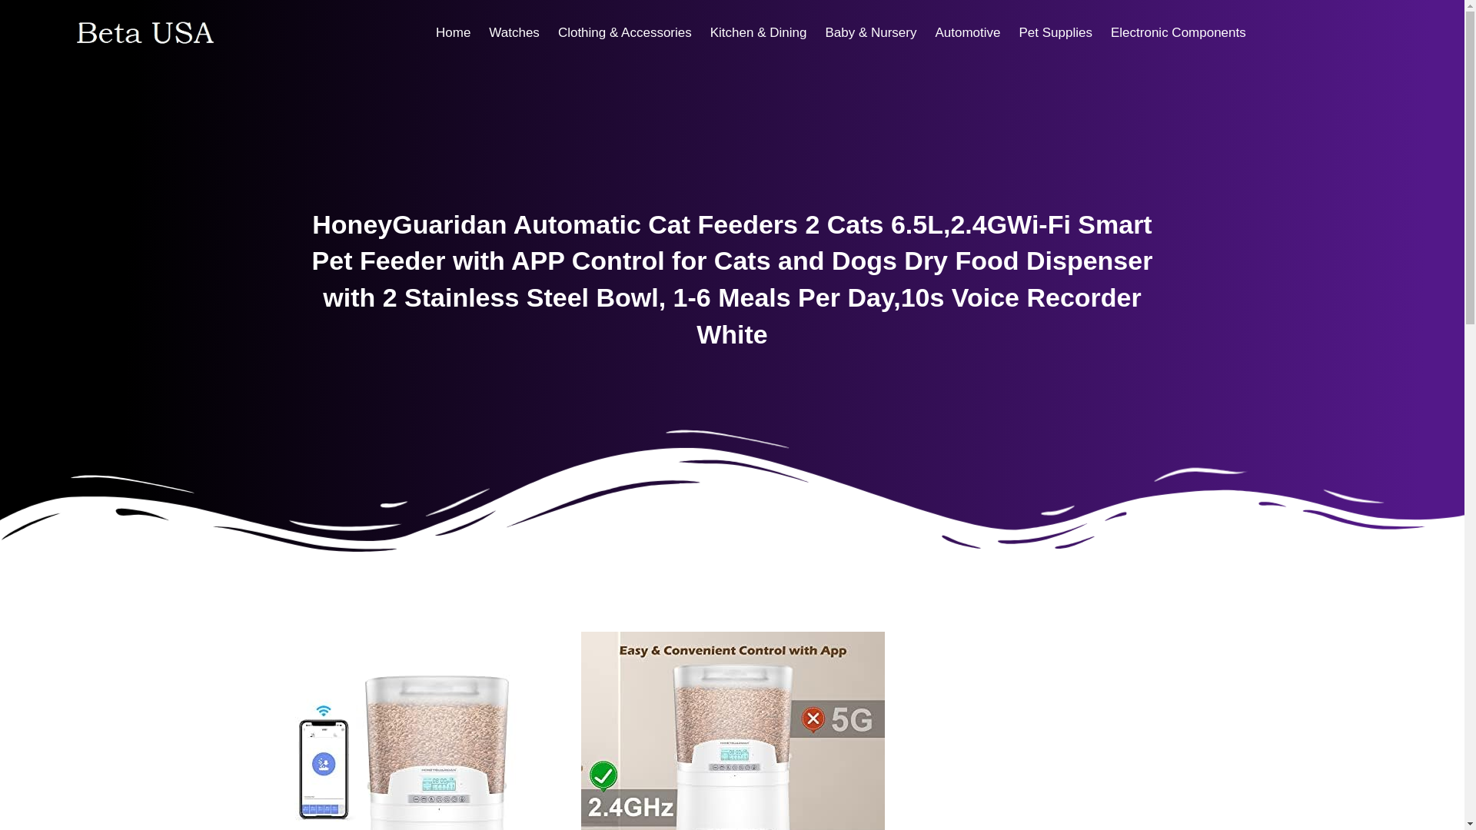  I want to click on Automotive, so click(967, 32).